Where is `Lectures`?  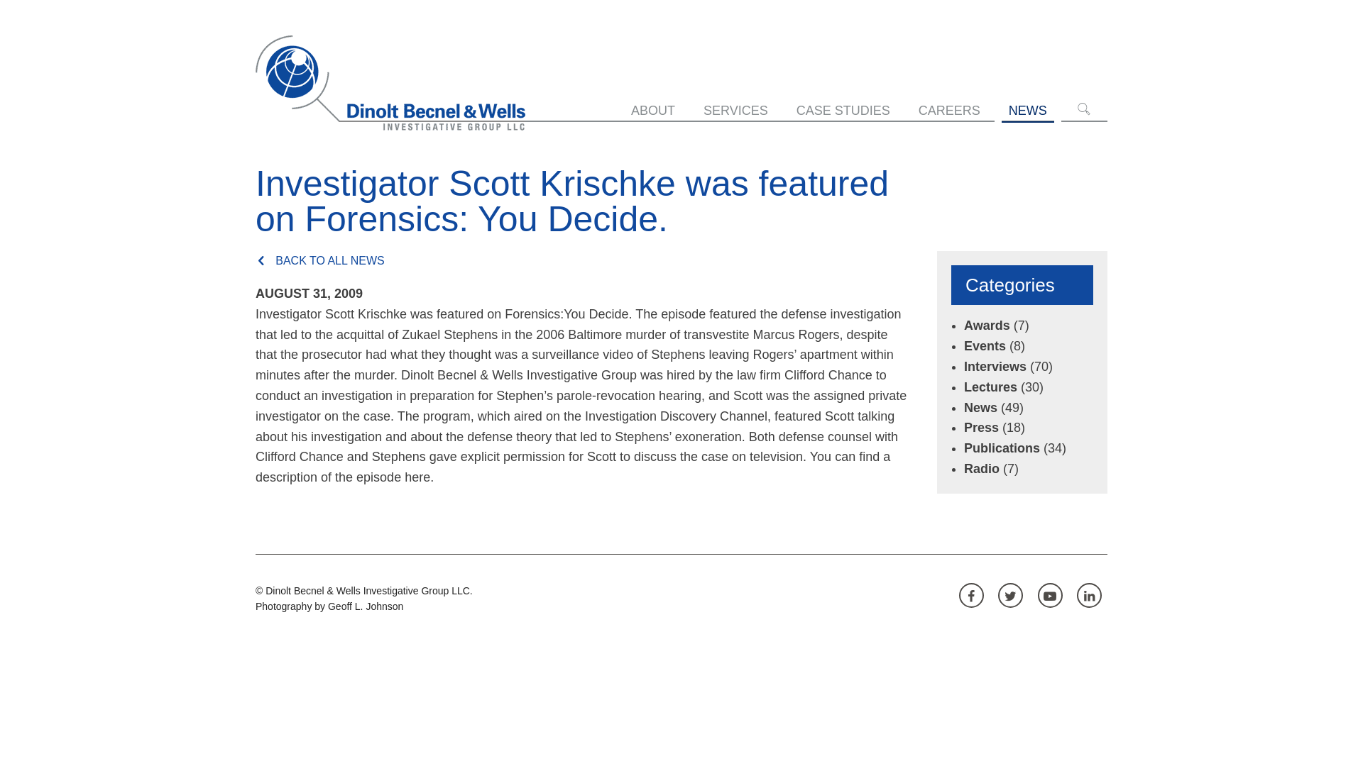
Lectures is located at coordinates (990, 387).